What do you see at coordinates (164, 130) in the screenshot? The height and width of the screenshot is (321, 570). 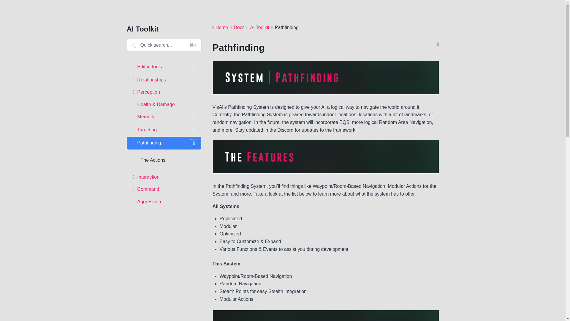 I see `Targeting` at bounding box center [164, 130].